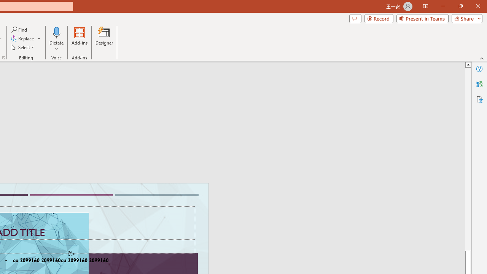 This screenshot has width=487, height=274. I want to click on Ribbon Display Options, so click(425, 6).